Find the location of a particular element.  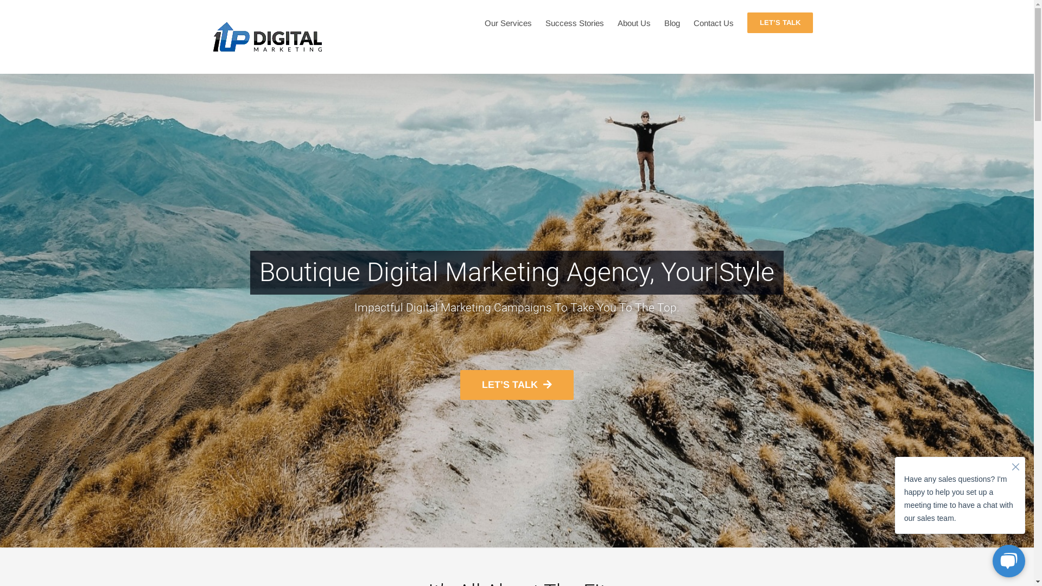

Our Services is located at coordinates (508, 23).